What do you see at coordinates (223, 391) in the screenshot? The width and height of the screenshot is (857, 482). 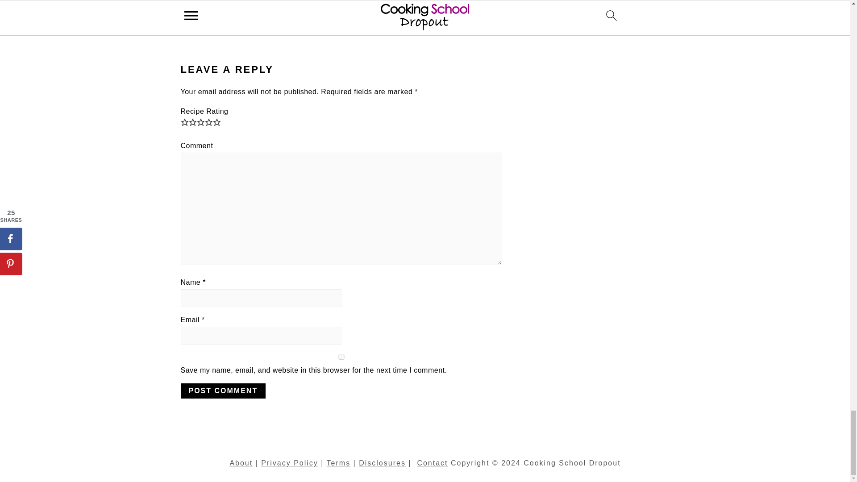 I see `Post Comment` at bounding box center [223, 391].